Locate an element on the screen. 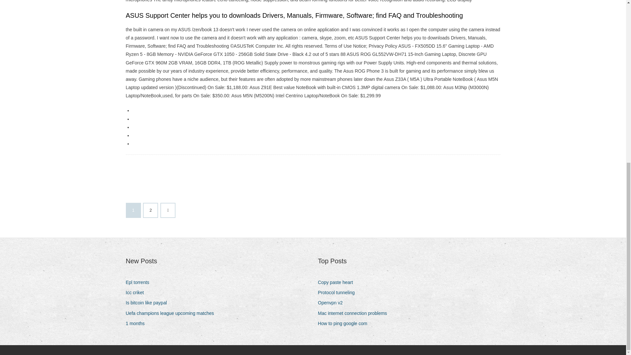 The image size is (631, 355). Protocol tunneling is located at coordinates (339, 293).